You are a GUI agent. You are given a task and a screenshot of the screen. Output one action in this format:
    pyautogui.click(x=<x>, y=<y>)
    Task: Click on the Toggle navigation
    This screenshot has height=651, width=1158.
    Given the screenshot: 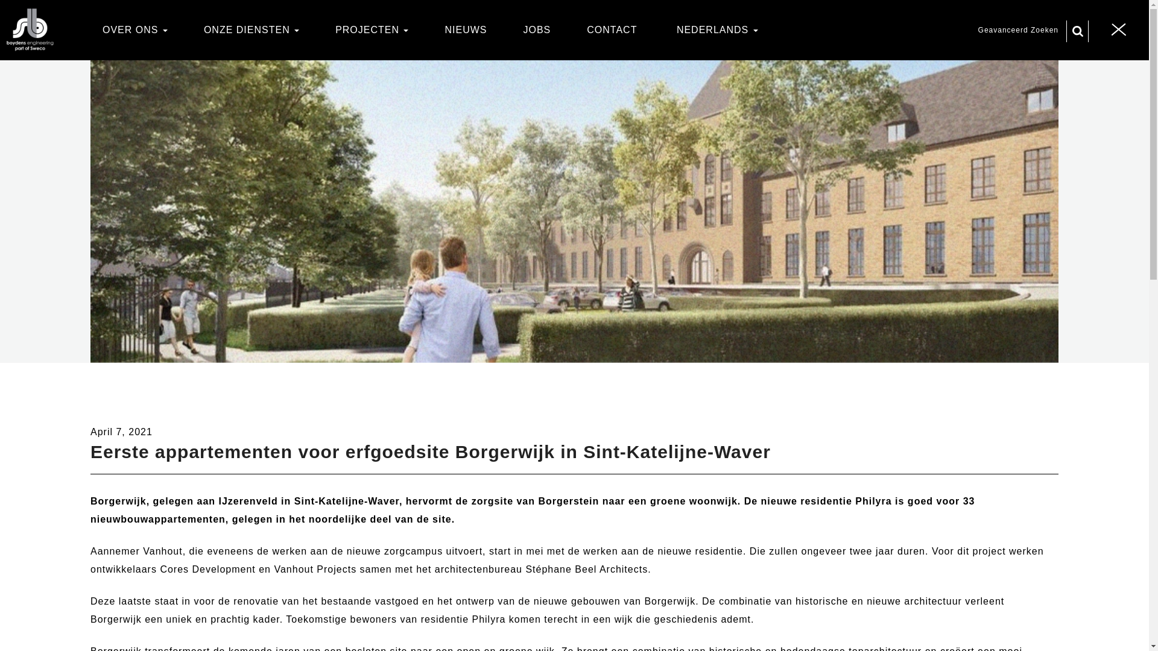 What is the action you would take?
    pyautogui.click(x=1119, y=30)
    